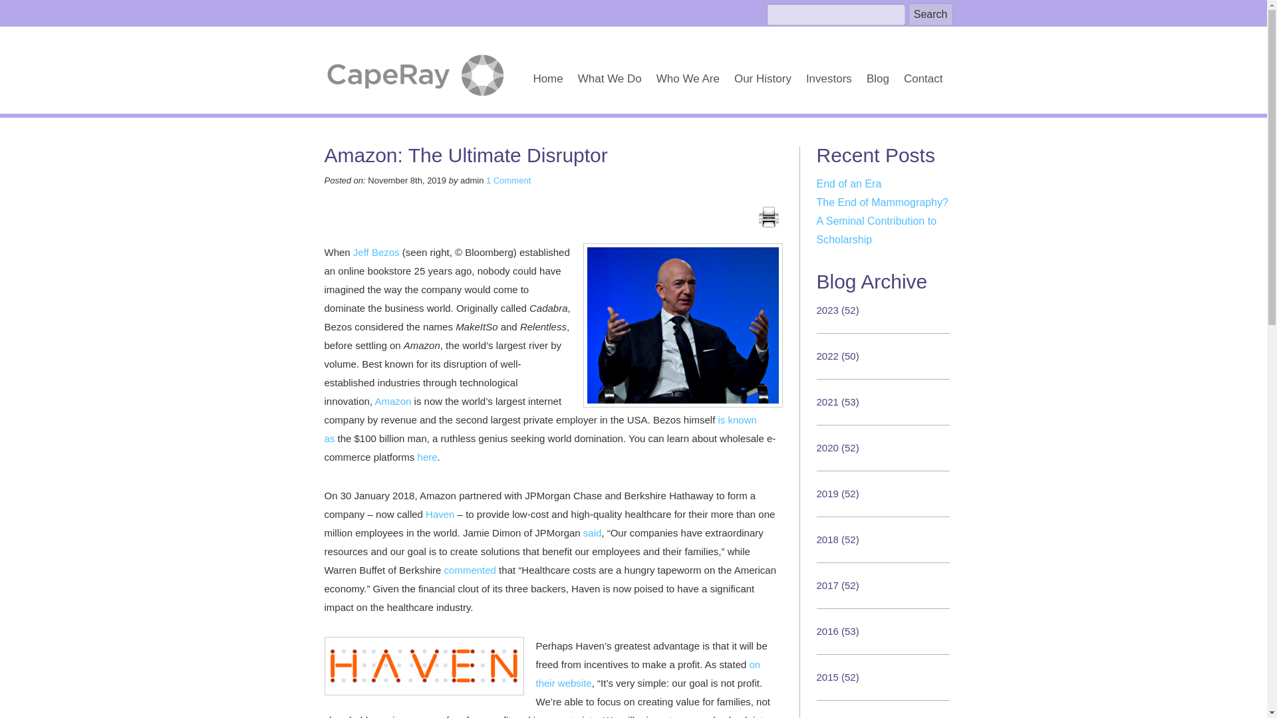 The width and height of the screenshot is (1277, 718). I want to click on on their website, so click(648, 673).